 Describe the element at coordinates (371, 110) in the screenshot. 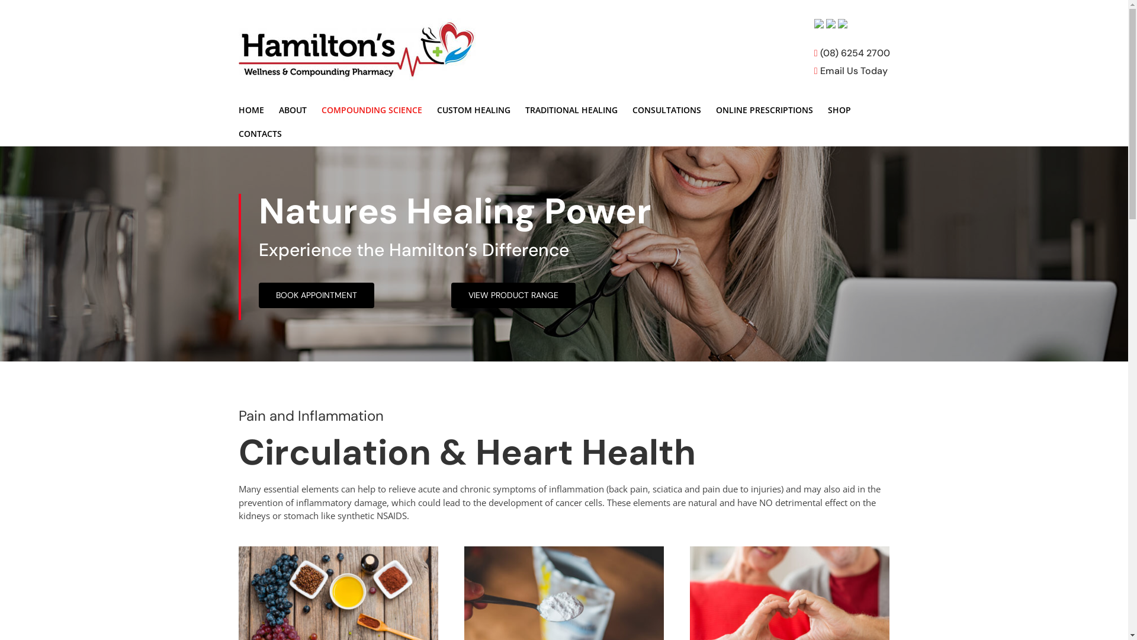

I see `COMPOUNDING SCIENCE` at that location.